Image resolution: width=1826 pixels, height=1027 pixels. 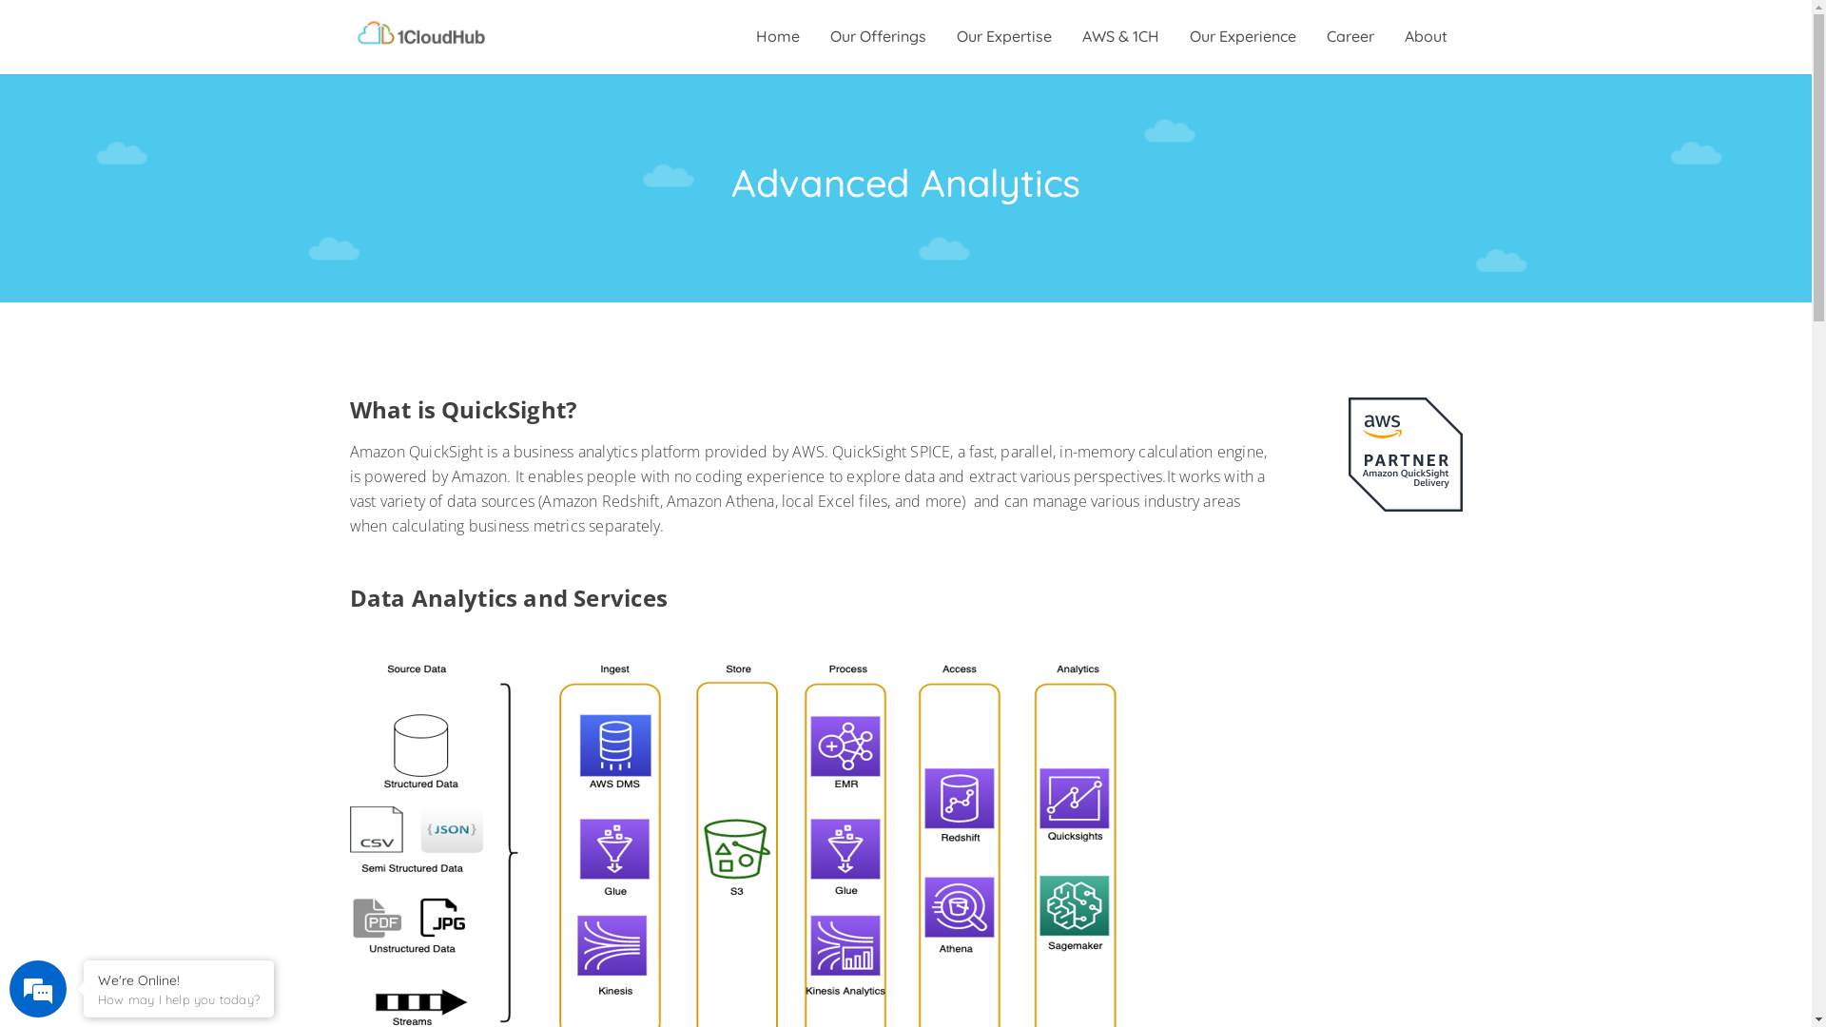 I want to click on Career, so click(x=1350, y=36).